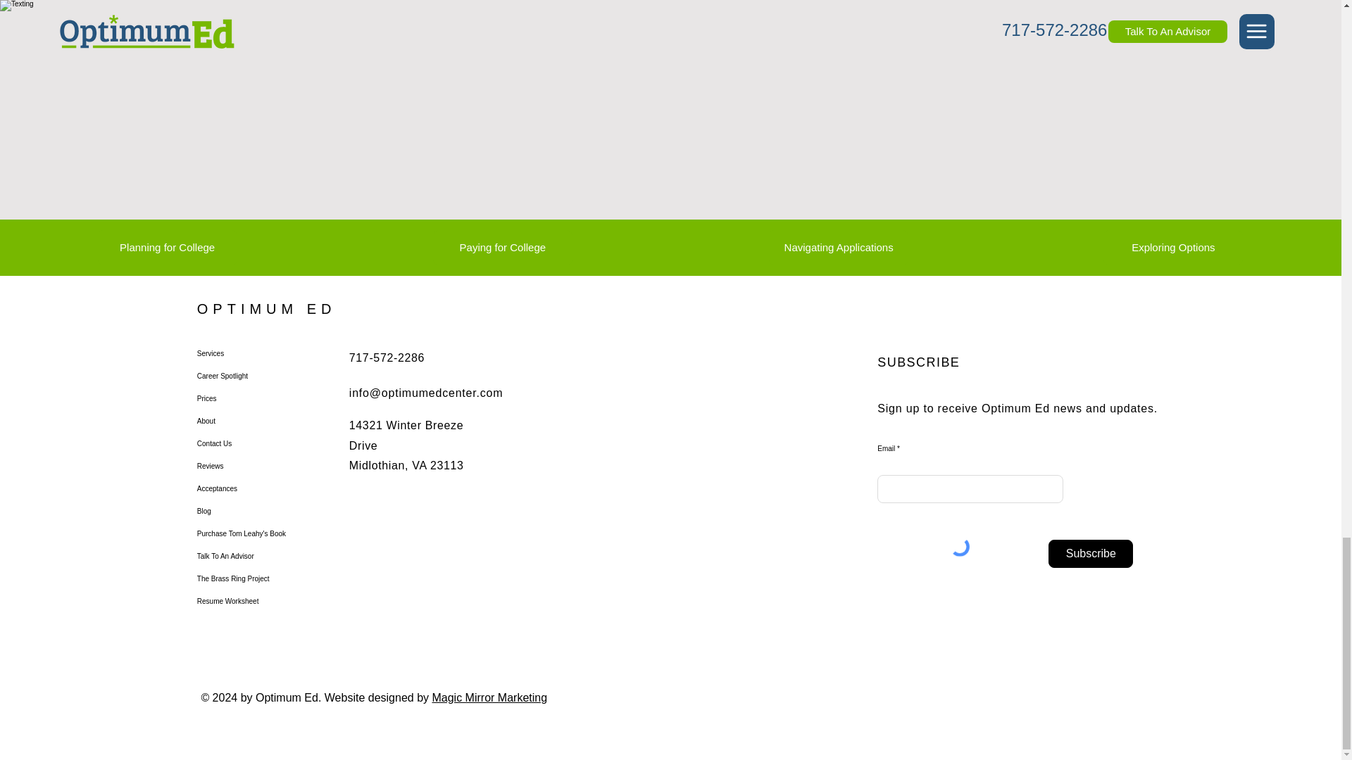 The width and height of the screenshot is (1352, 760). What do you see at coordinates (246, 511) in the screenshot?
I see `Blog` at bounding box center [246, 511].